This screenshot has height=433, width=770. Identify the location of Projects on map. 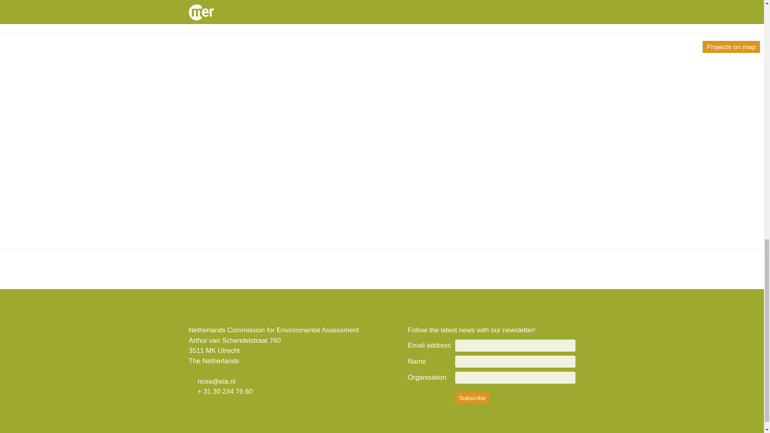
(731, 47).